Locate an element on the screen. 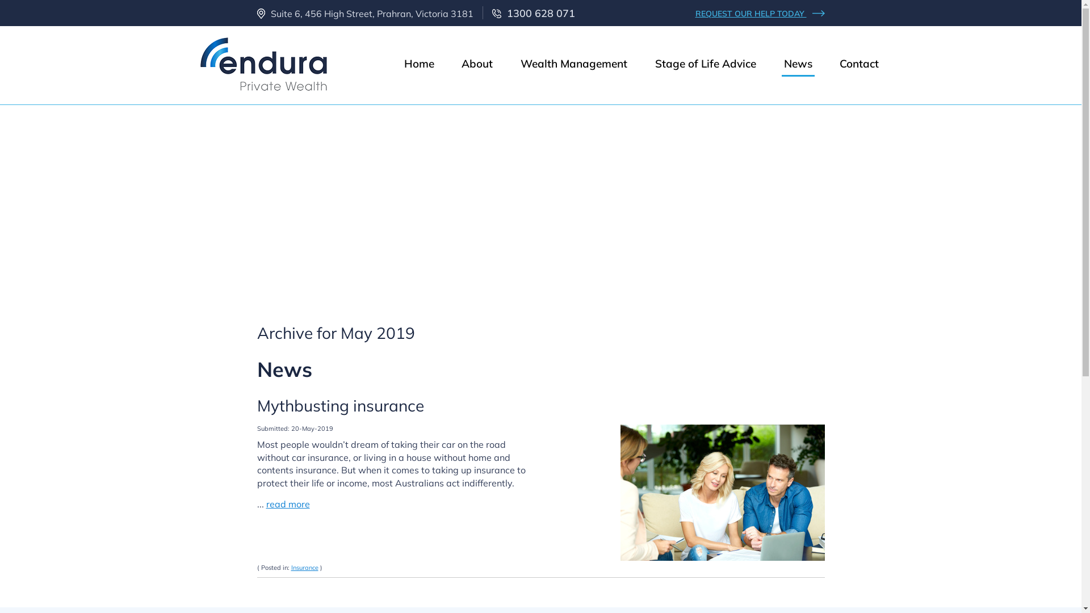 This screenshot has width=1090, height=613. Stage of Life Advice is located at coordinates (706, 65).